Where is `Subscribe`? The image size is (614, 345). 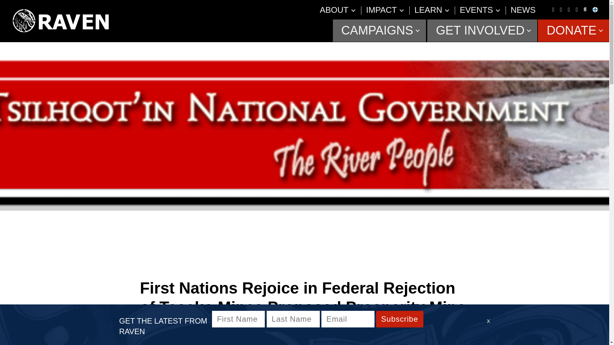
Subscribe is located at coordinates (400, 319).